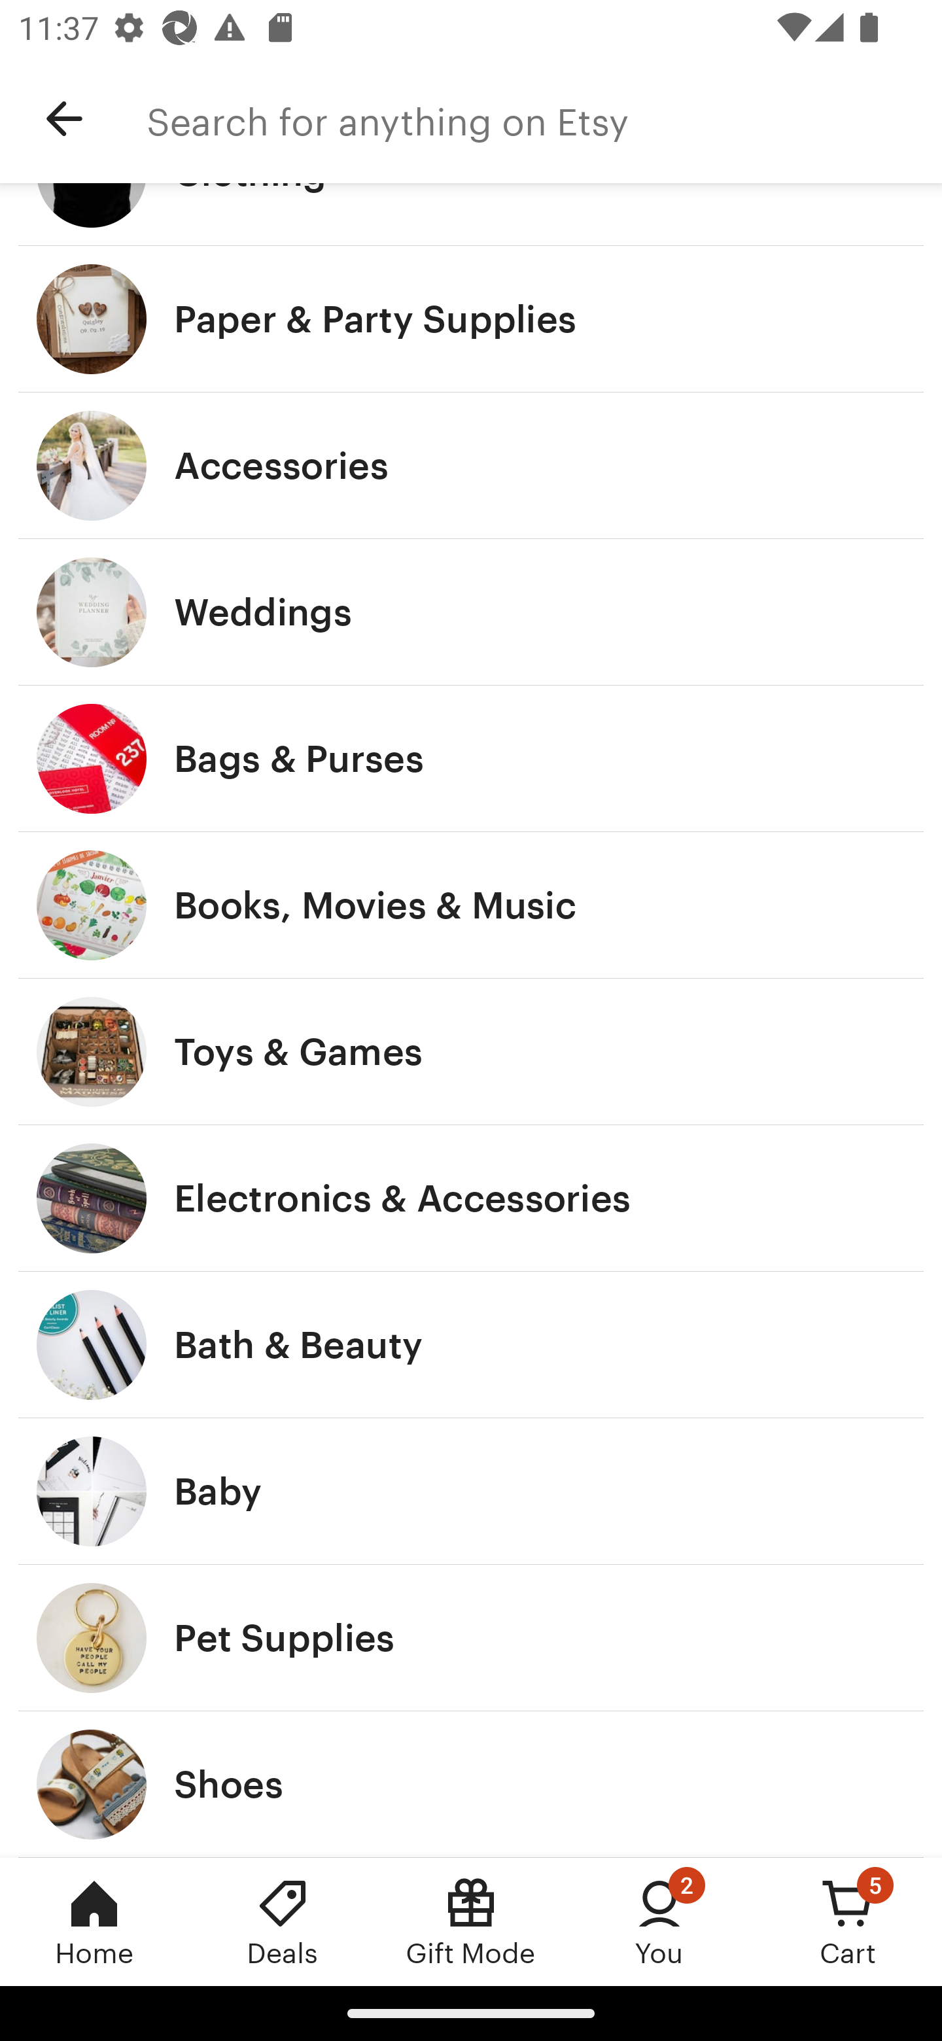  I want to click on You, 2 new notifications You, so click(659, 1921).